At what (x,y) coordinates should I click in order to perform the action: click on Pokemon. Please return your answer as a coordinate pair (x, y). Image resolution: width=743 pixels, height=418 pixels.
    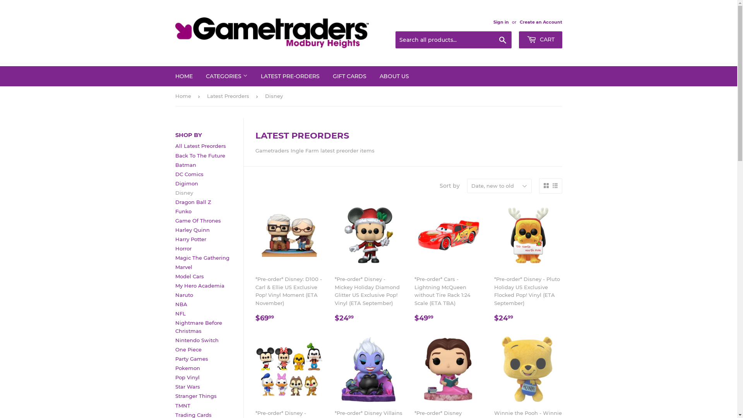
    Looking at the image, I should click on (187, 368).